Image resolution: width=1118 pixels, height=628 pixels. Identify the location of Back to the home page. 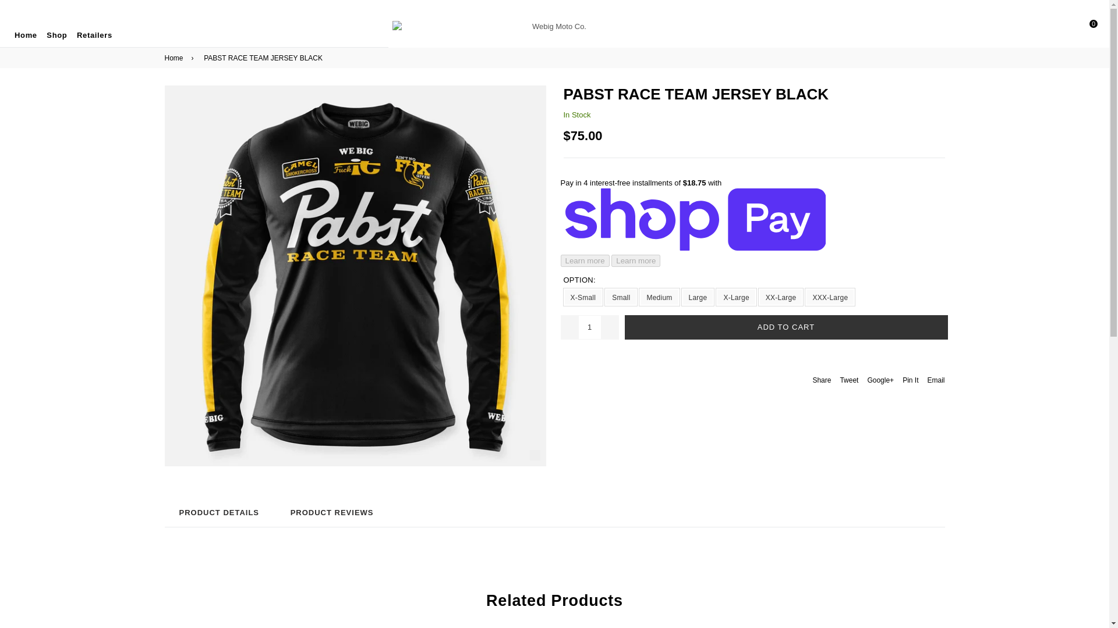
(175, 57).